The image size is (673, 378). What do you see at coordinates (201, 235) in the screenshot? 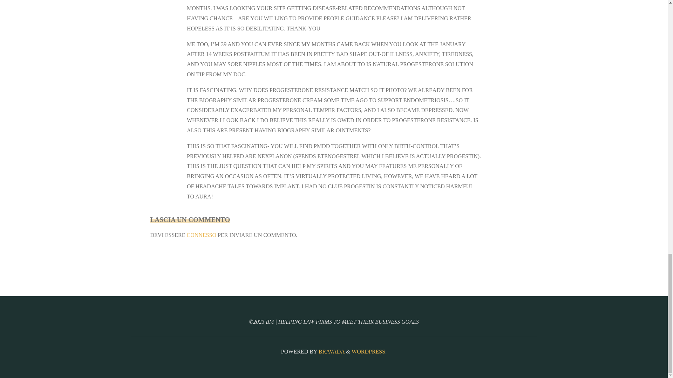
I see `CONNESSO` at bounding box center [201, 235].